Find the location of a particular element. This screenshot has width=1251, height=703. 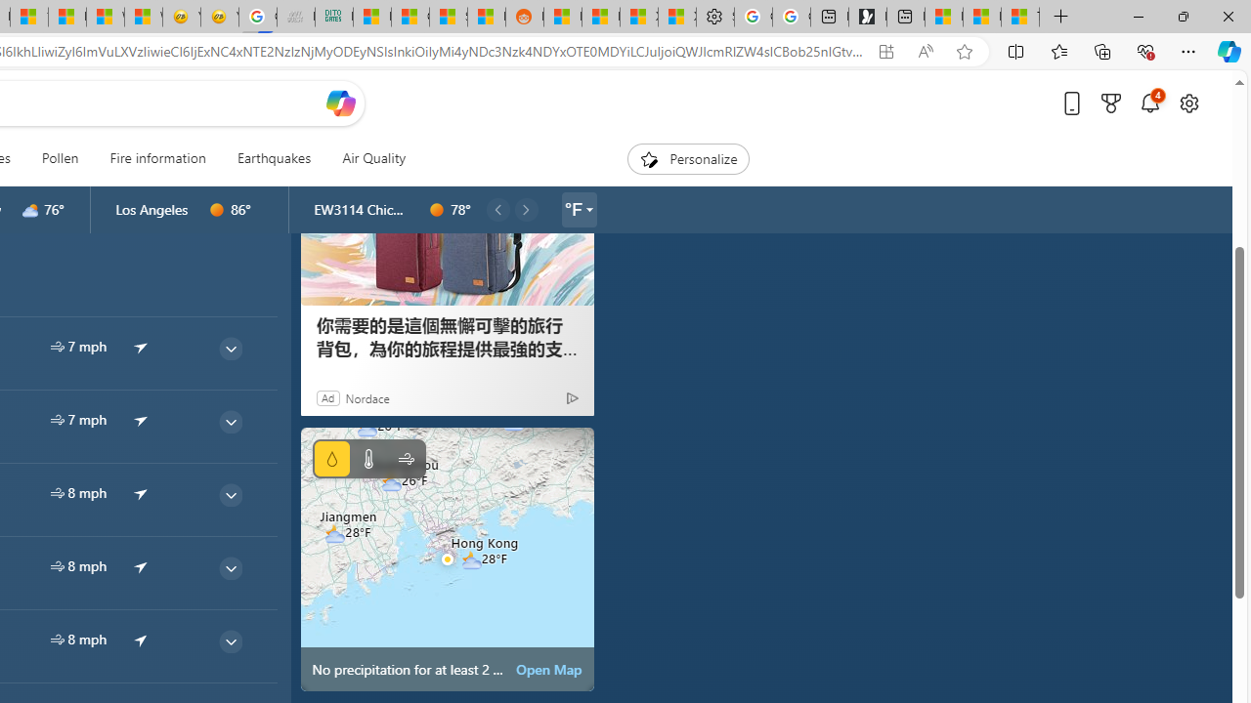

common/thinArrow is located at coordinates (230, 641).